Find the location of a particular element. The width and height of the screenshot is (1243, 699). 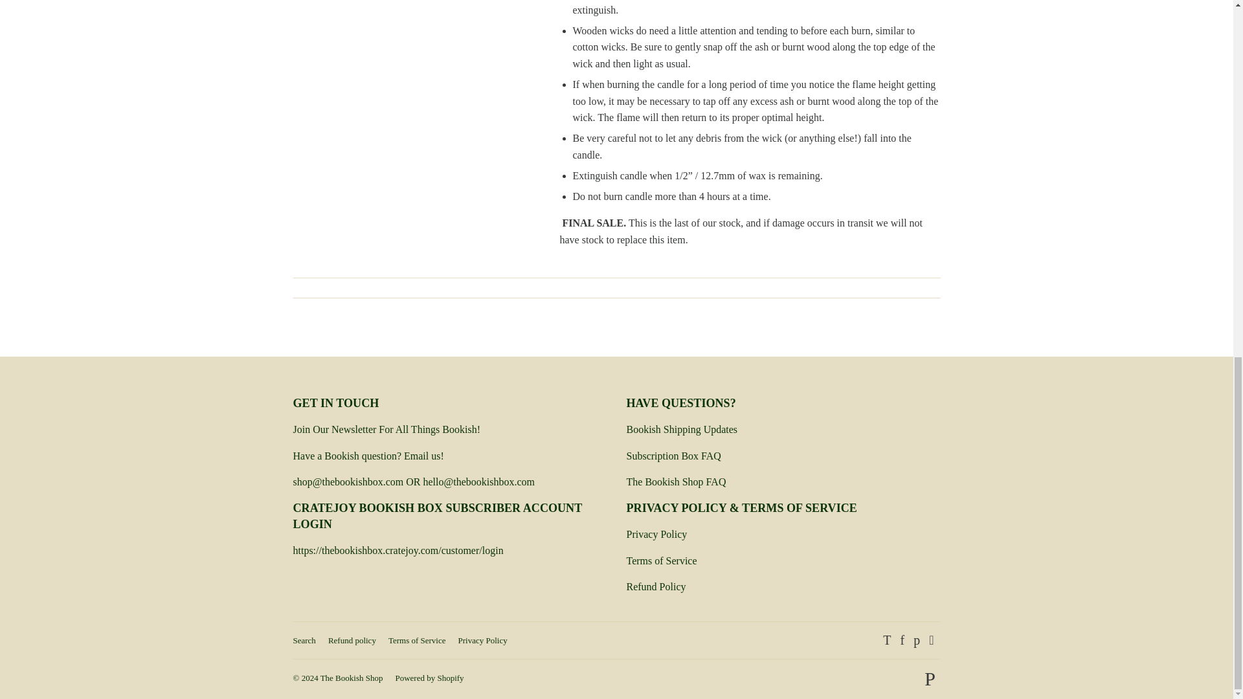

Bookish Shop FAQ Page is located at coordinates (676, 482).